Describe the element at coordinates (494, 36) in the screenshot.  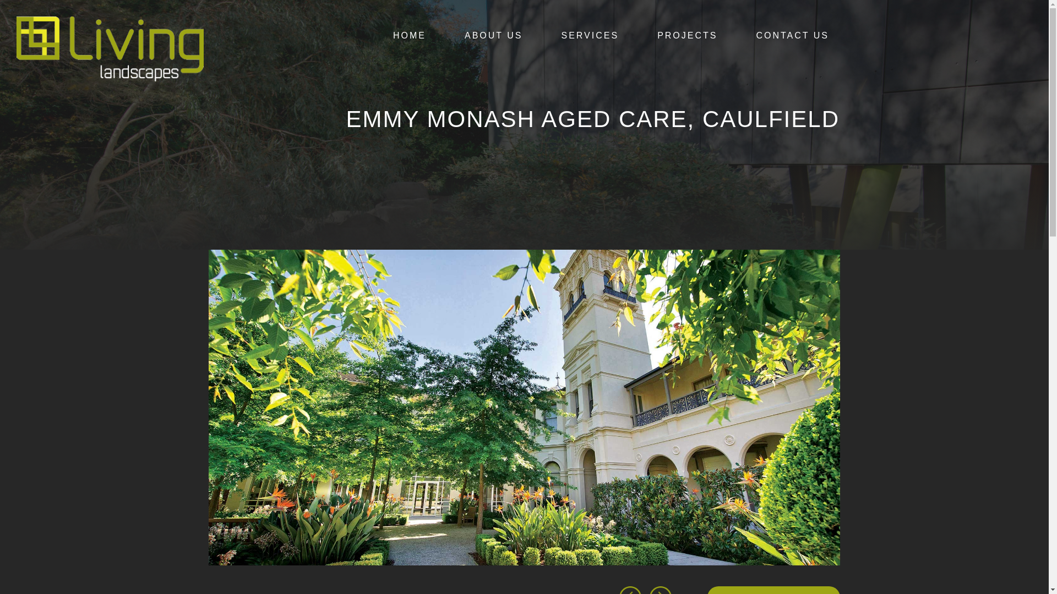
I see `ABOUT US` at that location.